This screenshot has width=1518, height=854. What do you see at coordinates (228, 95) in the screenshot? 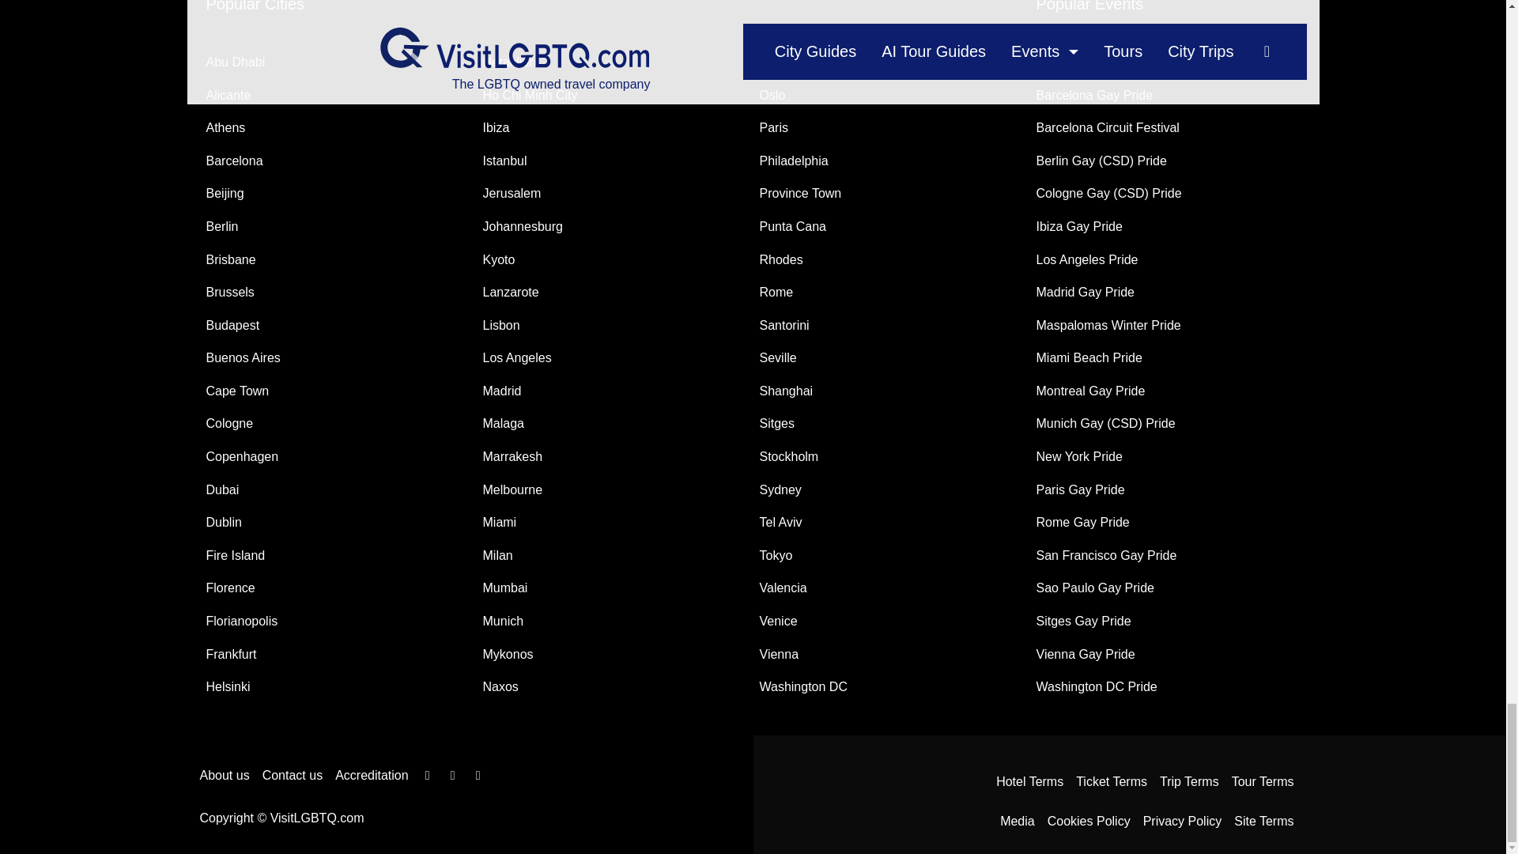
I see `Alicante` at bounding box center [228, 95].